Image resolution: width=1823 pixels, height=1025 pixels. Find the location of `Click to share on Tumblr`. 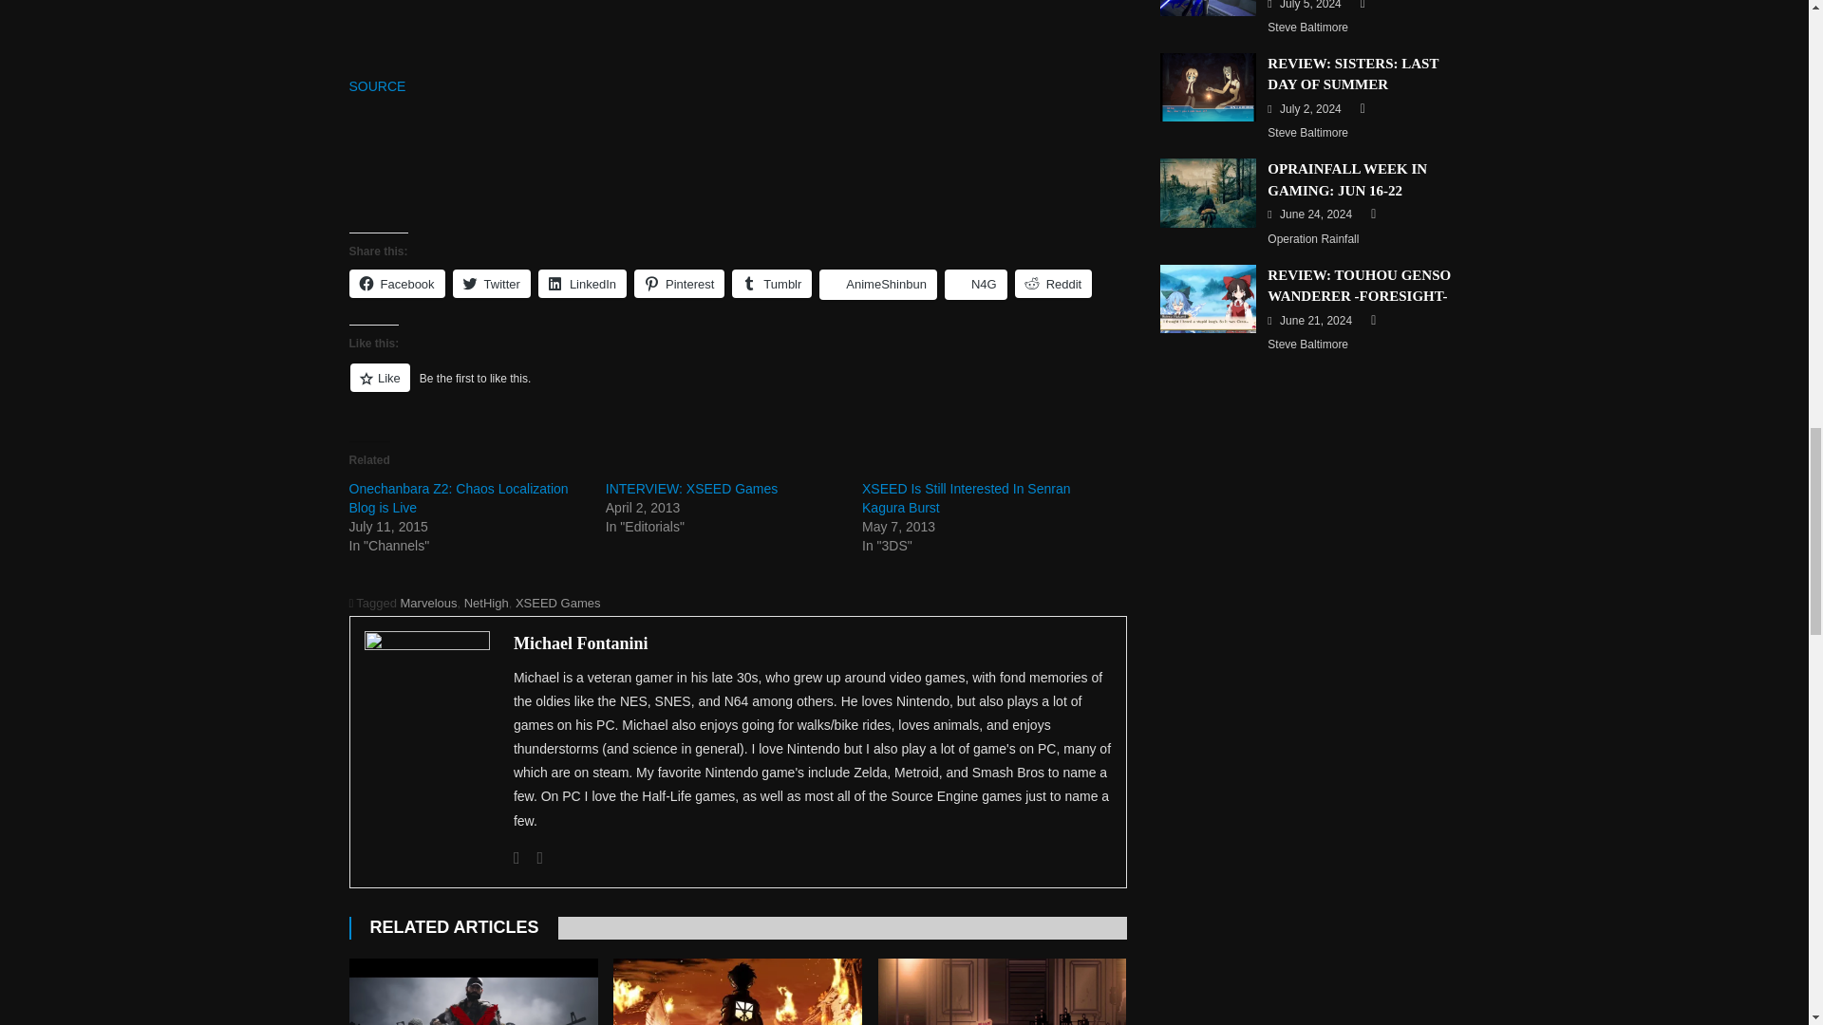

Click to share on Tumblr is located at coordinates (771, 284).